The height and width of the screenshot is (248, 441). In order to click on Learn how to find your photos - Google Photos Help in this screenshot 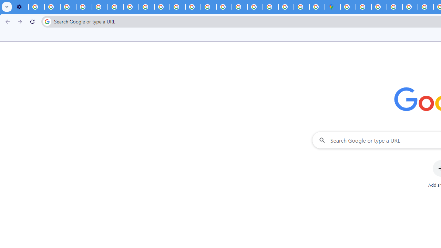, I will do `click(52, 7)`.